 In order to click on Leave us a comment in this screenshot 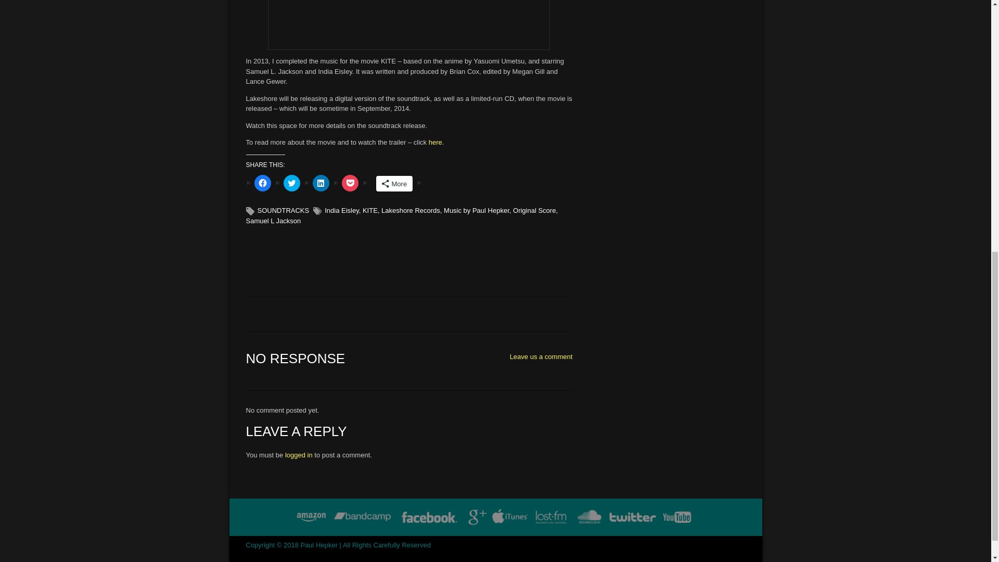, I will do `click(541, 357)`.